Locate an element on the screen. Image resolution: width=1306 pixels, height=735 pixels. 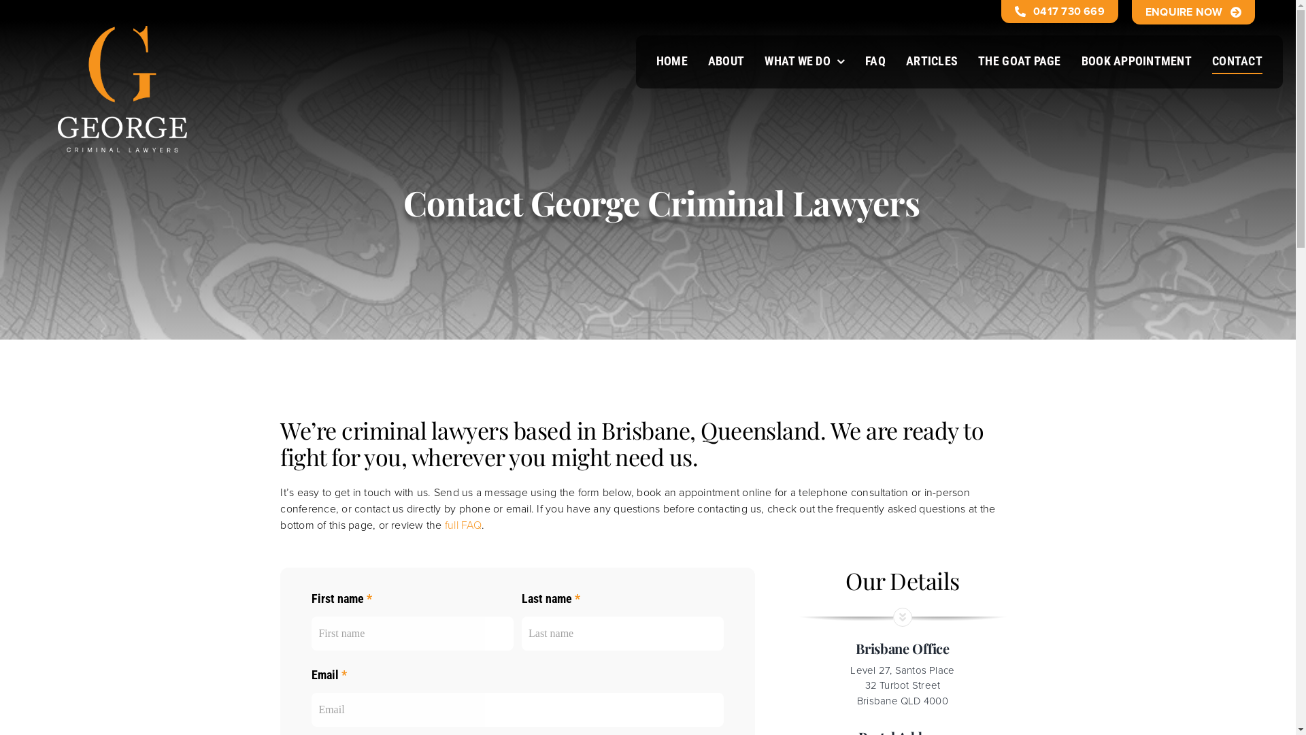
THE GOAT PAGE is located at coordinates (1020, 61).